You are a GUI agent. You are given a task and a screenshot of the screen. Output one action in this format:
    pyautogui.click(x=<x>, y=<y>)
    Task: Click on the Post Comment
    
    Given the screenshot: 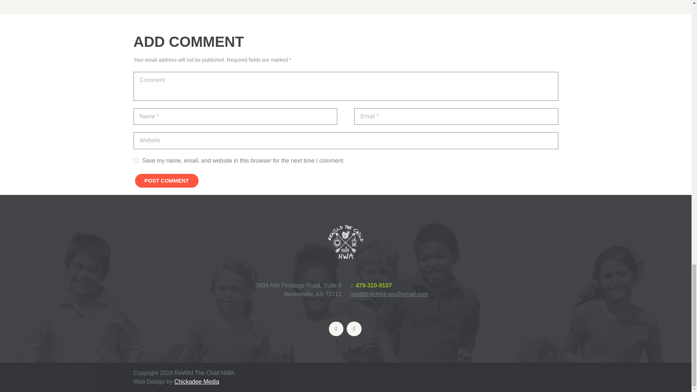 What is the action you would take?
    pyautogui.click(x=167, y=181)
    